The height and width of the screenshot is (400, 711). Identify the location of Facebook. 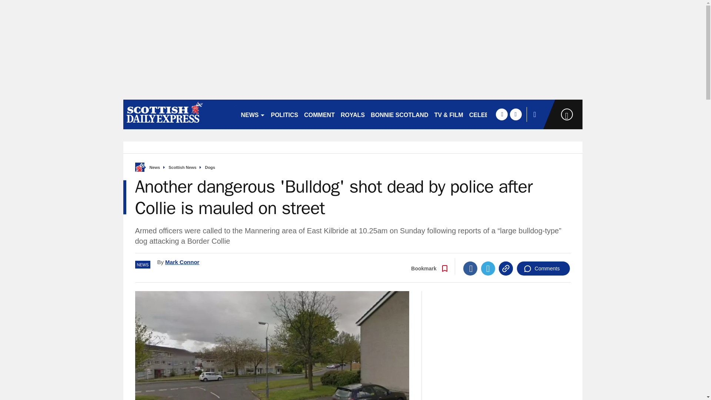
(470, 269).